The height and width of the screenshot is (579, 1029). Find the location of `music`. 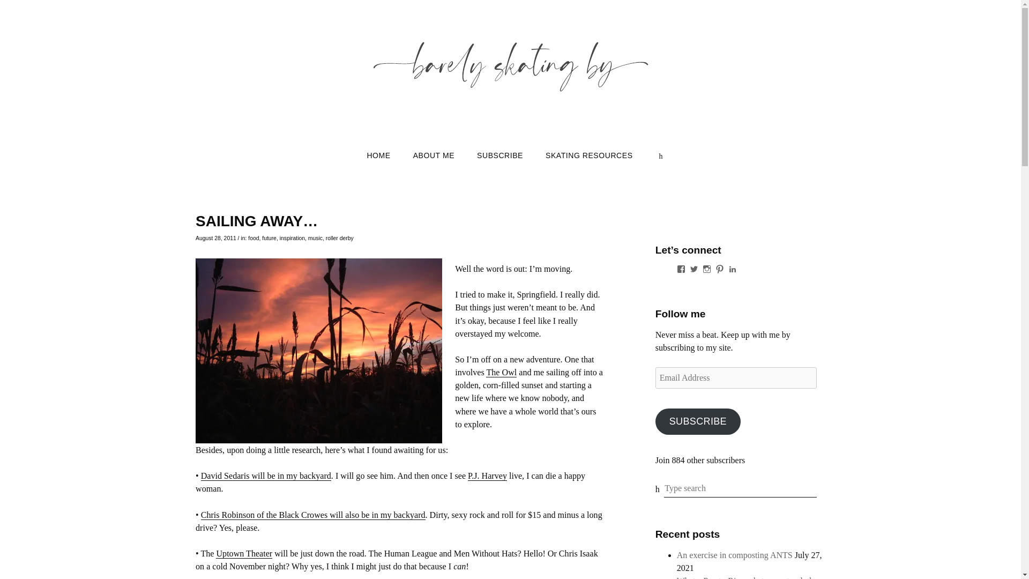

music is located at coordinates (315, 238).